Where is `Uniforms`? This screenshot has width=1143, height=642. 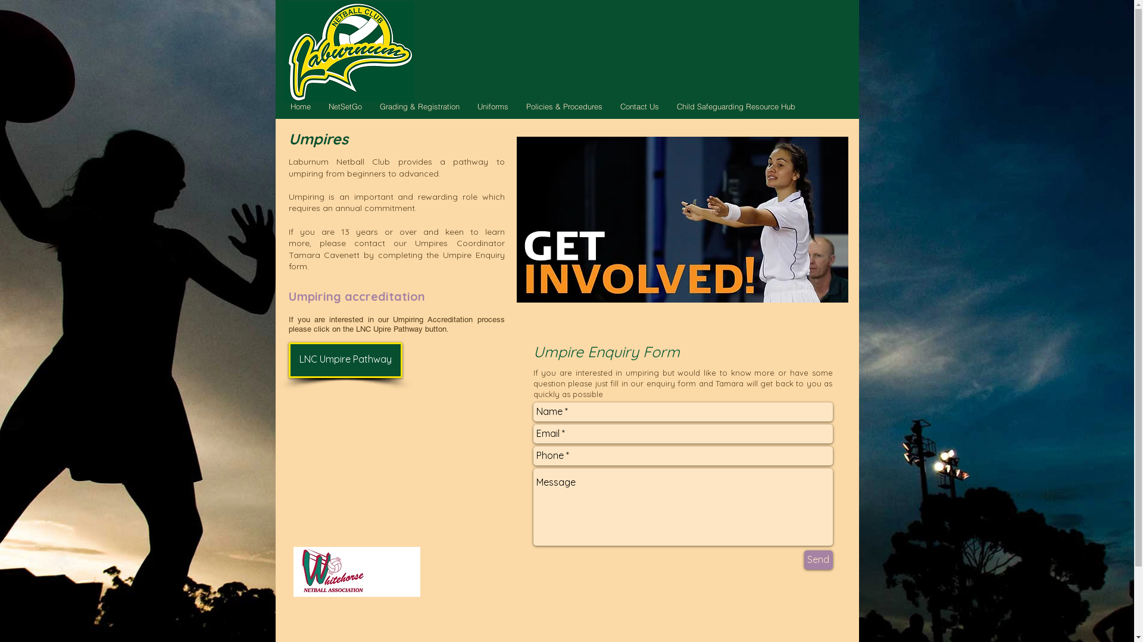
Uniforms is located at coordinates (492, 107).